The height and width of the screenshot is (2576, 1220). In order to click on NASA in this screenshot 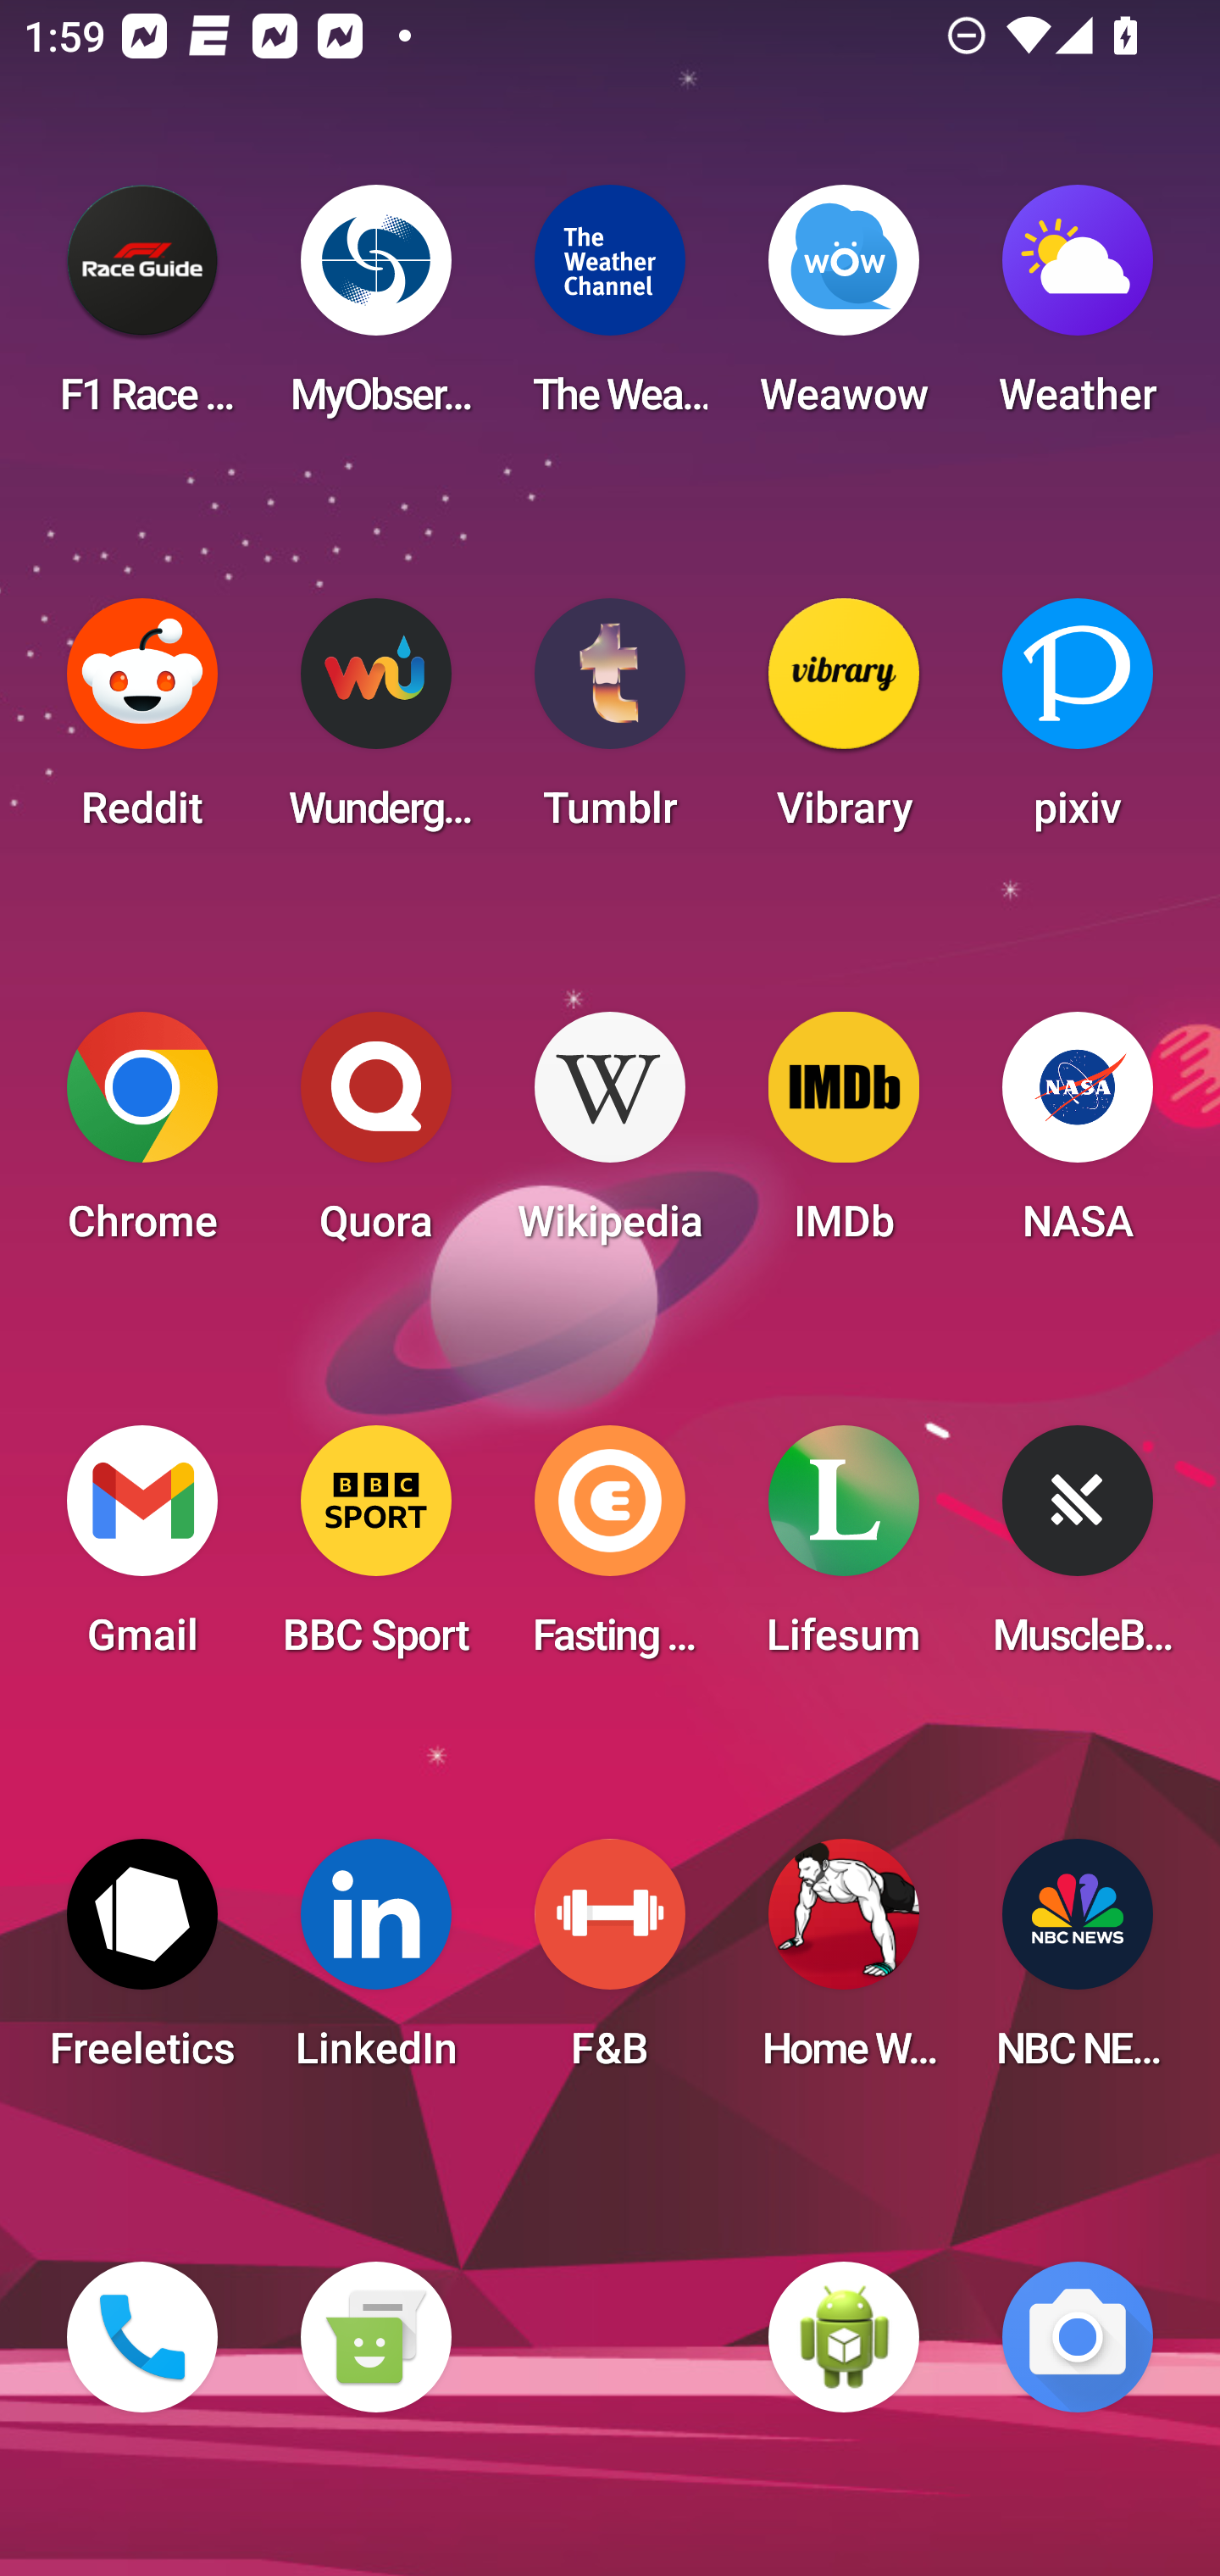, I will do `click(1078, 1137)`.